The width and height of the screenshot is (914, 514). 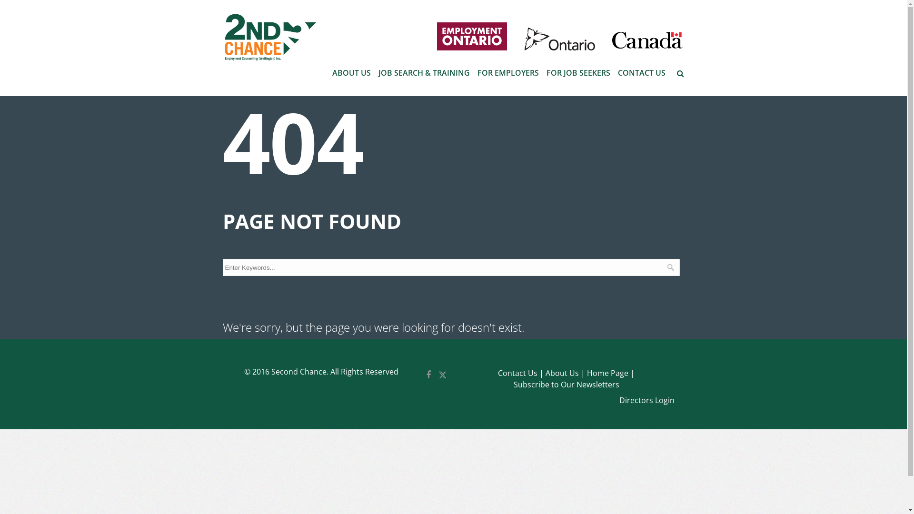 I want to click on ABOUT US, so click(x=351, y=73).